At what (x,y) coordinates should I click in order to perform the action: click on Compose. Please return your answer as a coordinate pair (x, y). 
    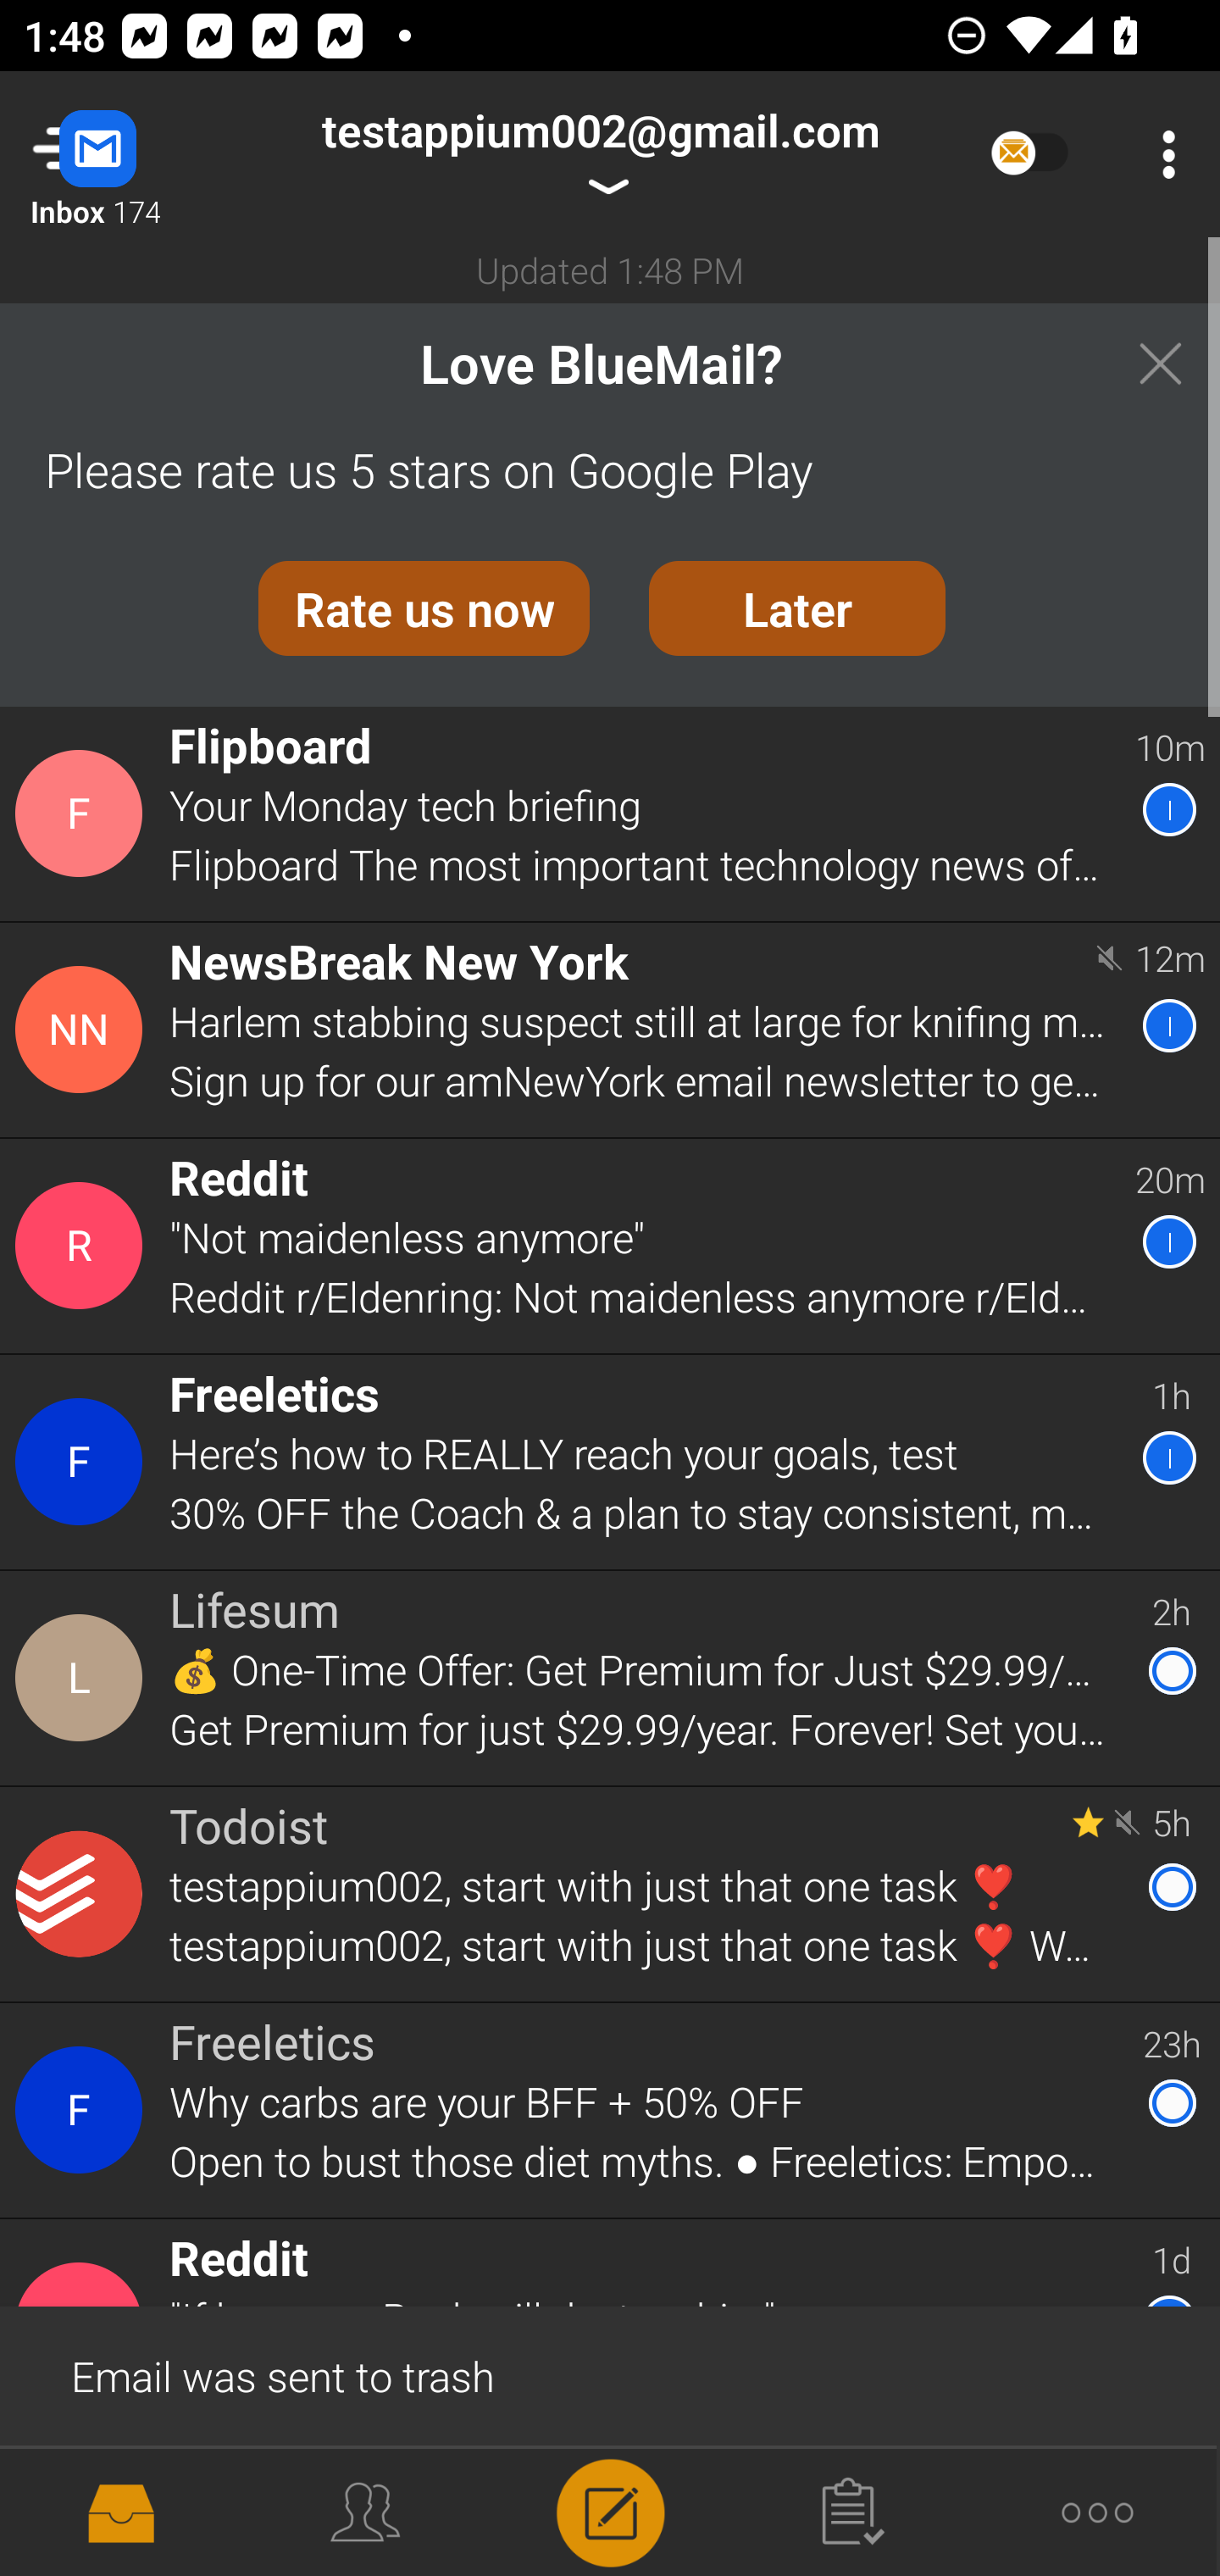
    Looking at the image, I should click on (610, 2510).